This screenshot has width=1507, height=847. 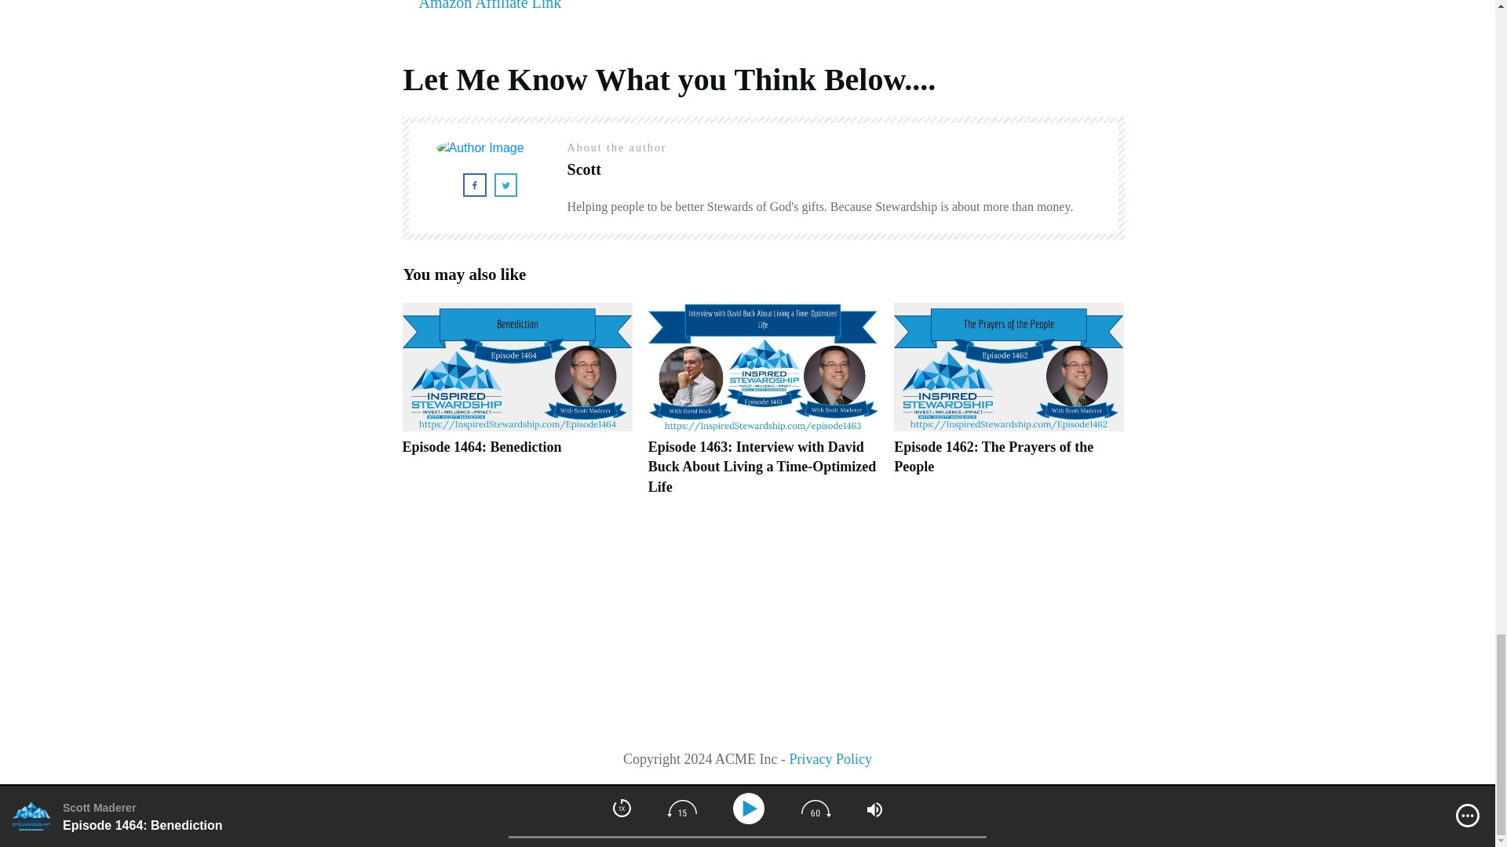 What do you see at coordinates (994, 456) in the screenshot?
I see `Episode 1462: The Prayers of the People` at bounding box center [994, 456].